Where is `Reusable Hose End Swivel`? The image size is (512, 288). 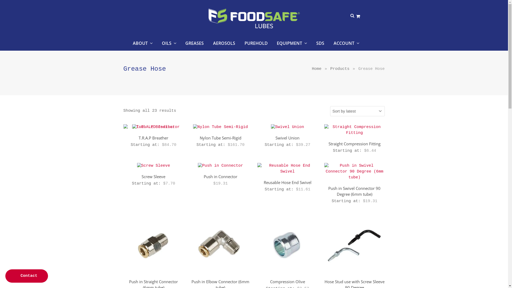
Reusable Hose End Swivel is located at coordinates (287, 182).